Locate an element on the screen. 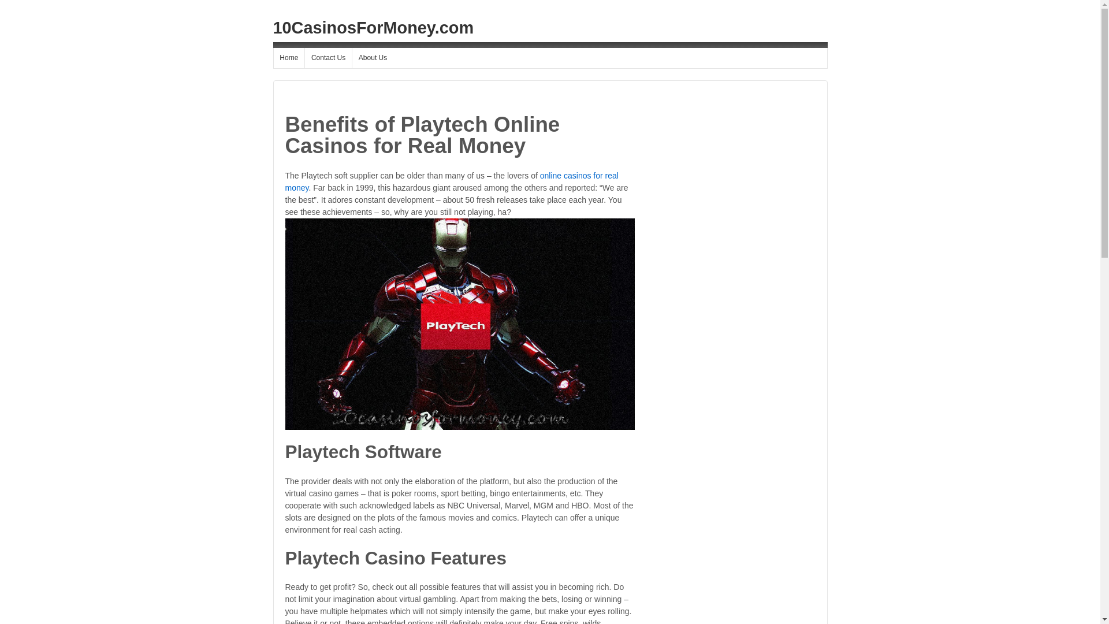  Contact Us is located at coordinates (328, 58).